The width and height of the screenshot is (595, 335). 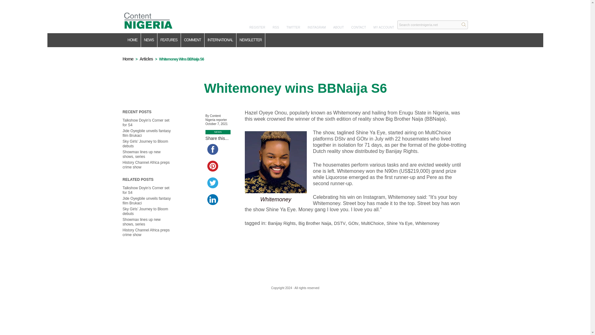 What do you see at coordinates (338, 27) in the screenshot?
I see `ABOUT` at bounding box center [338, 27].